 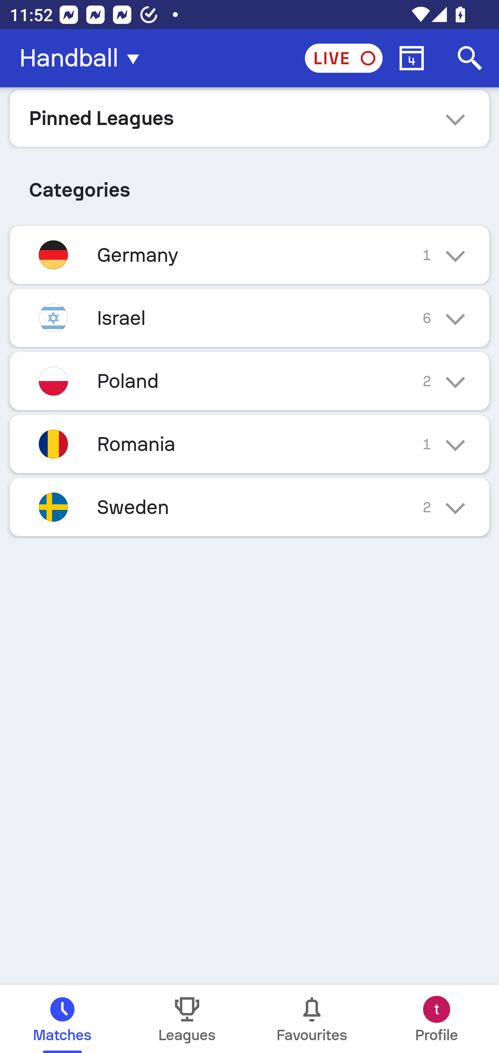 I want to click on Handball, so click(x=83, y=58).